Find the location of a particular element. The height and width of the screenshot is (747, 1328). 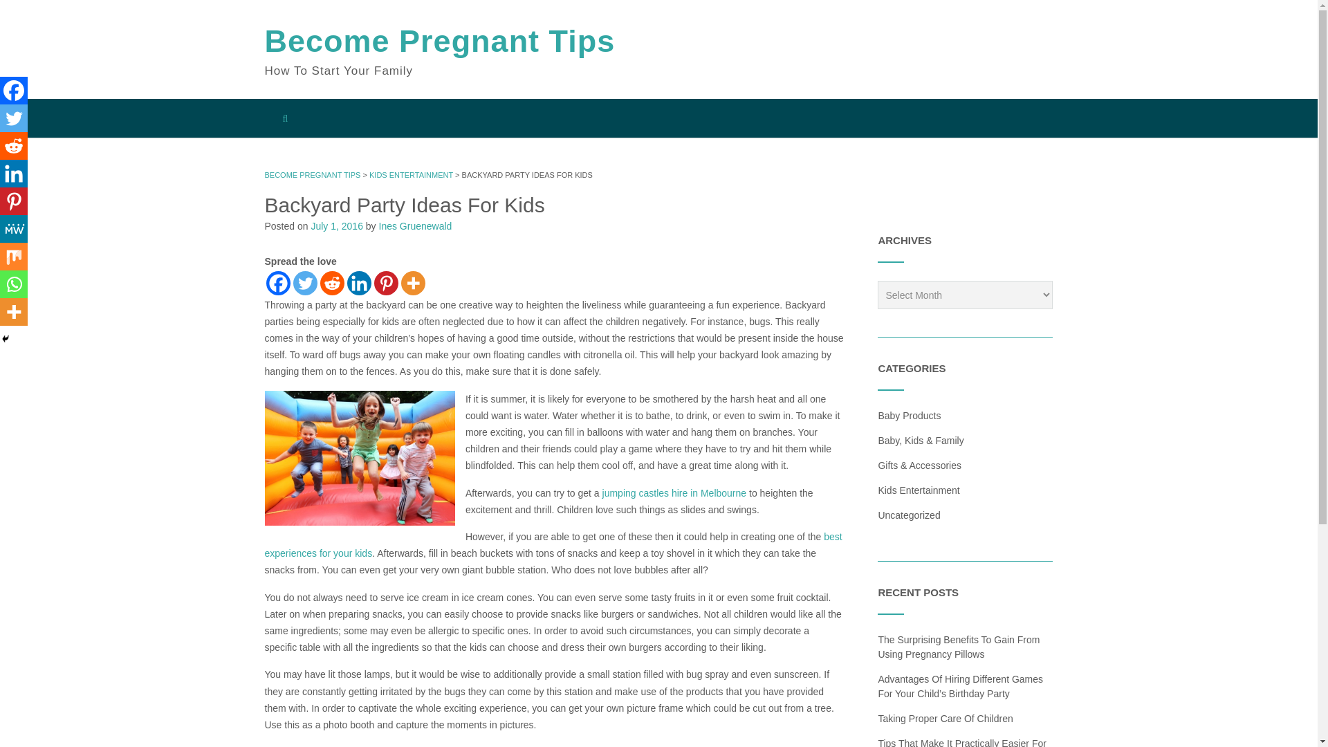

Baby Products is located at coordinates (909, 415).